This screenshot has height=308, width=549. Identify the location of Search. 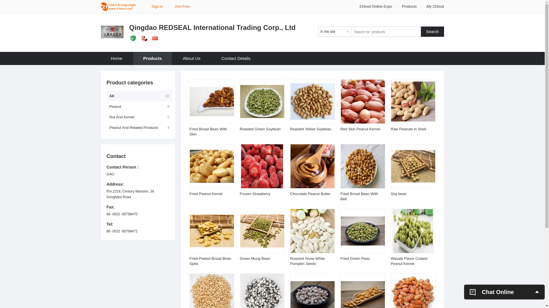
(432, 32).